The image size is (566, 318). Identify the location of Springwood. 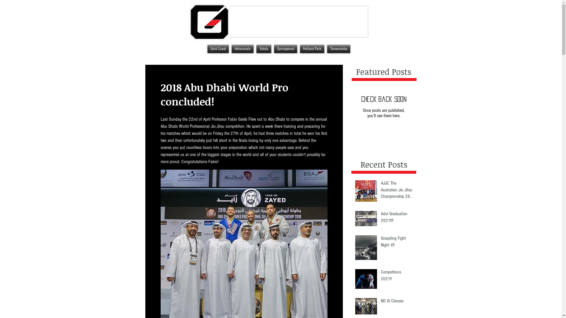
(285, 49).